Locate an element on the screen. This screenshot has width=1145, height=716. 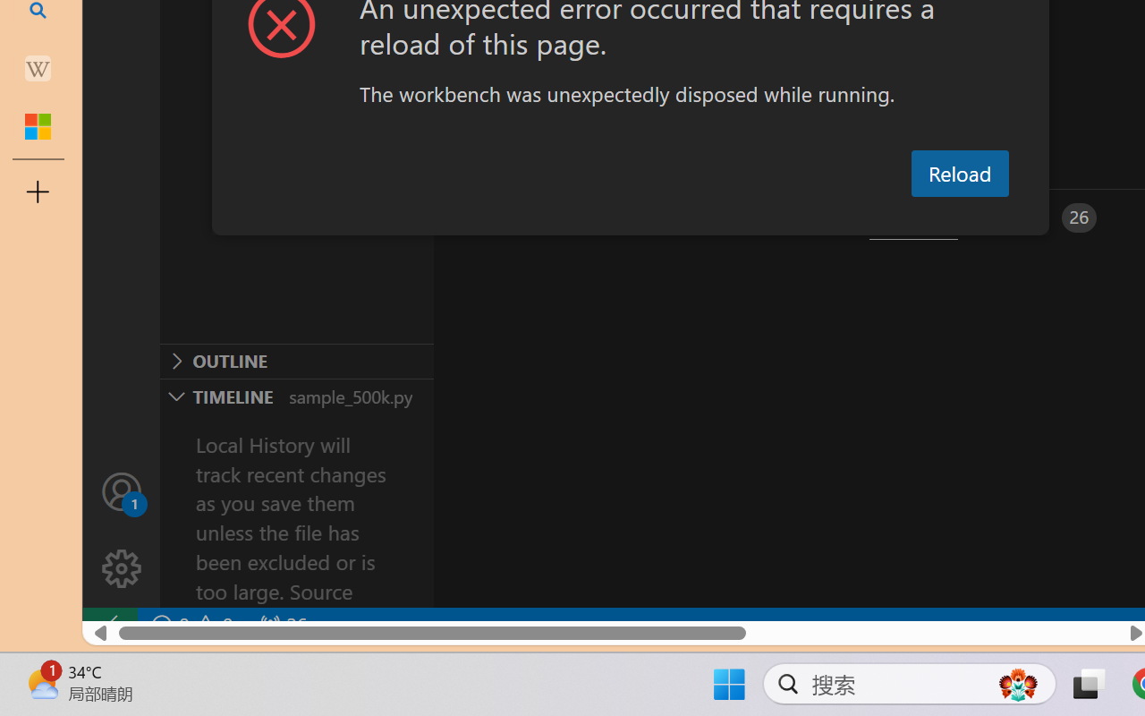
Outline Section is located at coordinates (296, 361).